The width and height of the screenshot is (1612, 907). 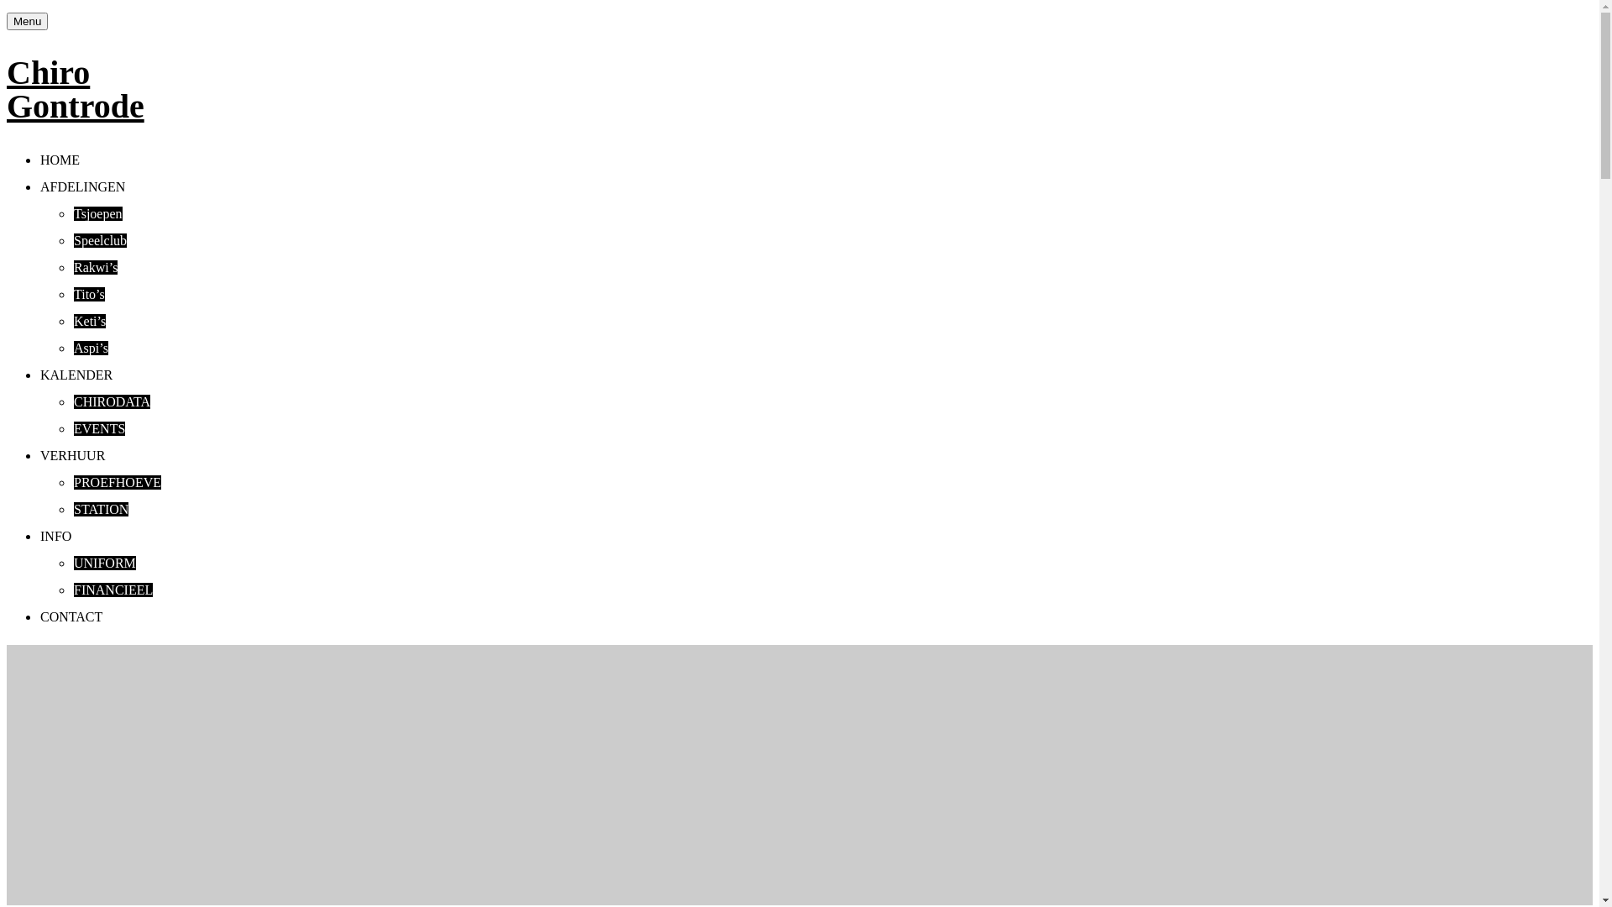 What do you see at coordinates (101, 509) in the screenshot?
I see `STATION` at bounding box center [101, 509].